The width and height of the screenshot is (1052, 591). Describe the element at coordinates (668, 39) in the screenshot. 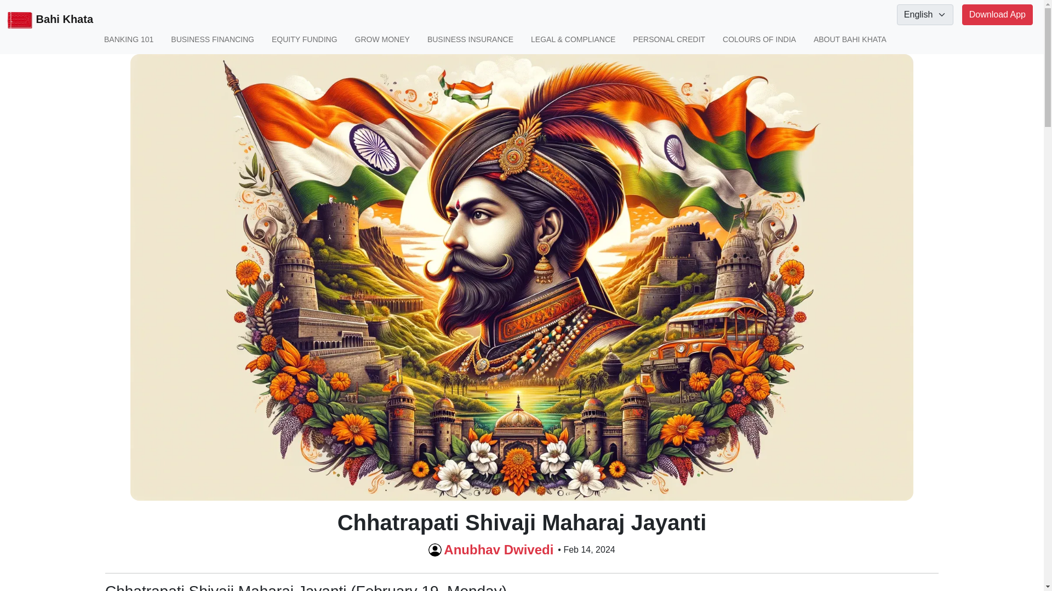

I see `PERSONAL CREDIT` at that location.